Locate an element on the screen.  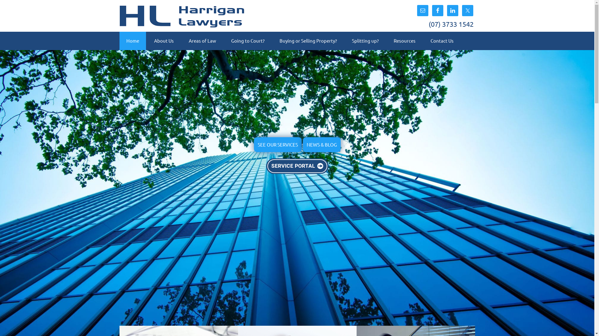
SEE OUR SERVICES is located at coordinates (278, 144).